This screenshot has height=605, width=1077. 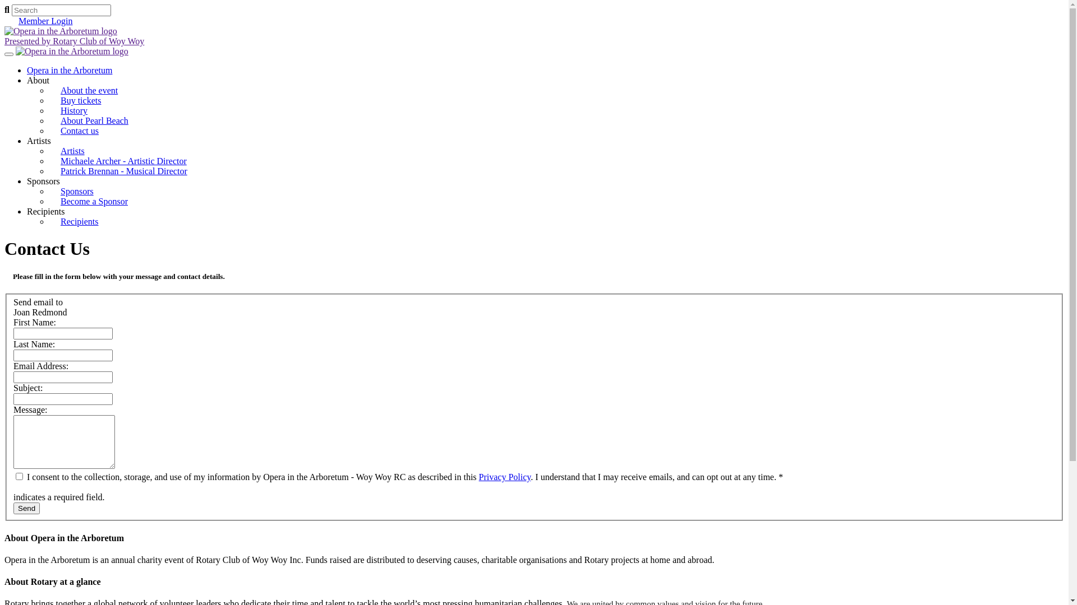 I want to click on Presented by Rotary Club of Woy Woy, so click(x=534, y=36).